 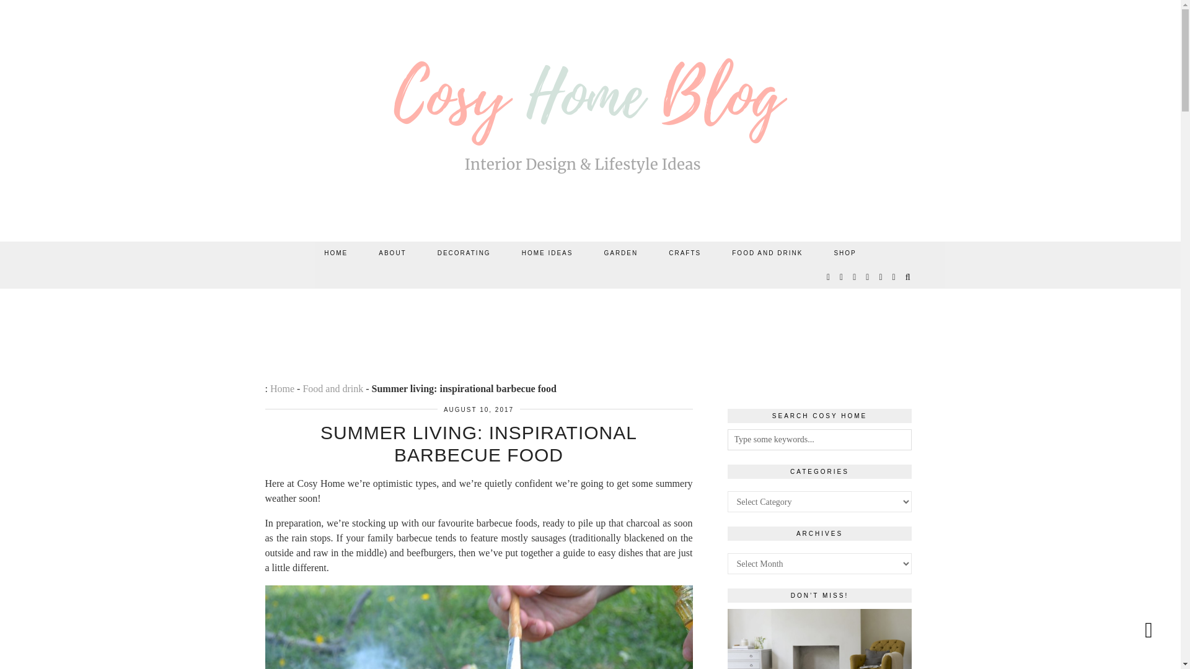 What do you see at coordinates (335, 253) in the screenshot?
I see `HOME` at bounding box center [335, 253].